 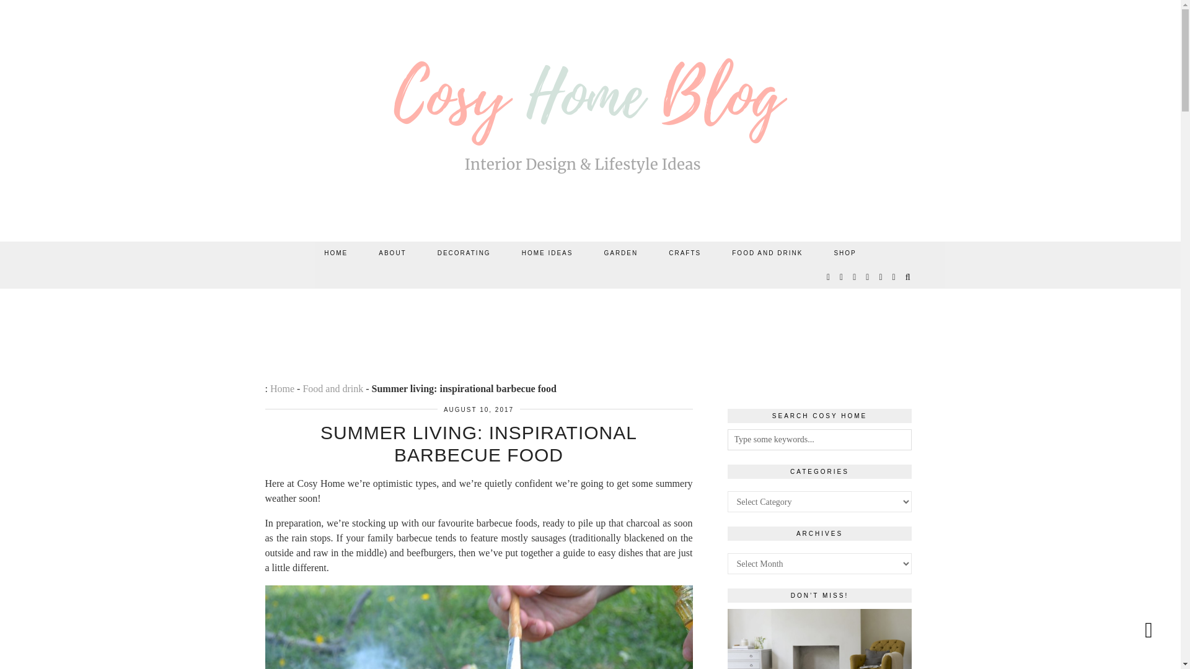 What do you see at coordinates (335, 253) in the screenshot?
I see `HOME` at bounding box center [335, 253].